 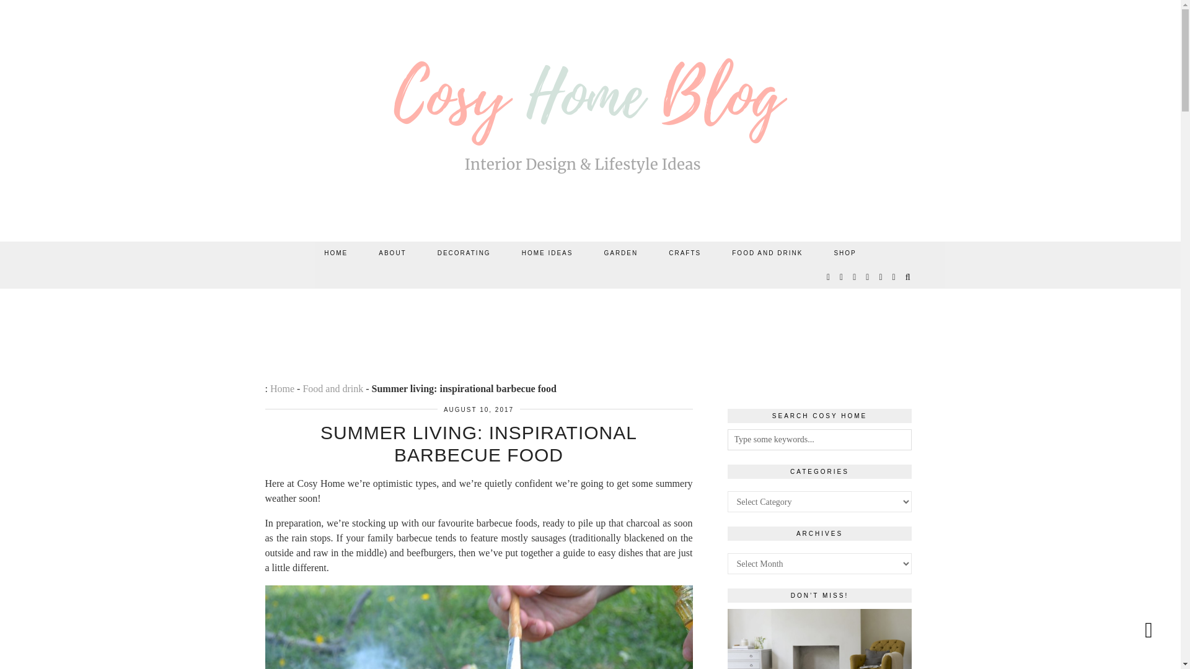 What do you see at coordinates (335, 253) in the screenshot?
I see `HOME` at bounding box center [335, 253].